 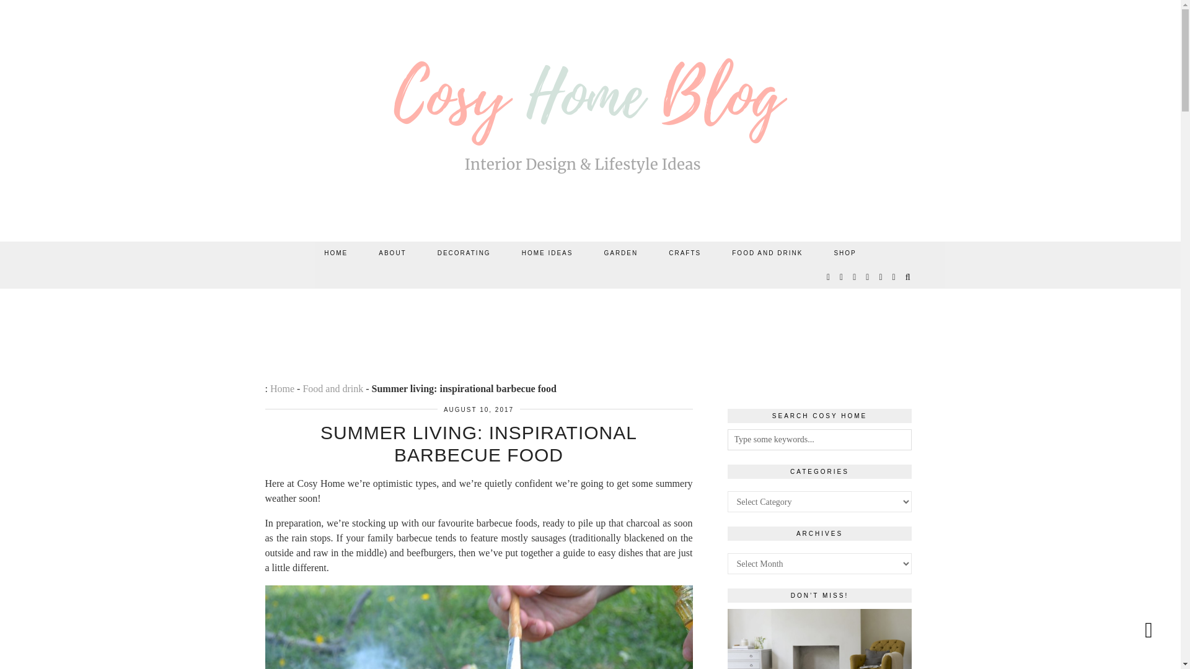 What do you see at coordinates (335, 253) in the screenshot?
I see `HOME` at bounding box center [335, 253].